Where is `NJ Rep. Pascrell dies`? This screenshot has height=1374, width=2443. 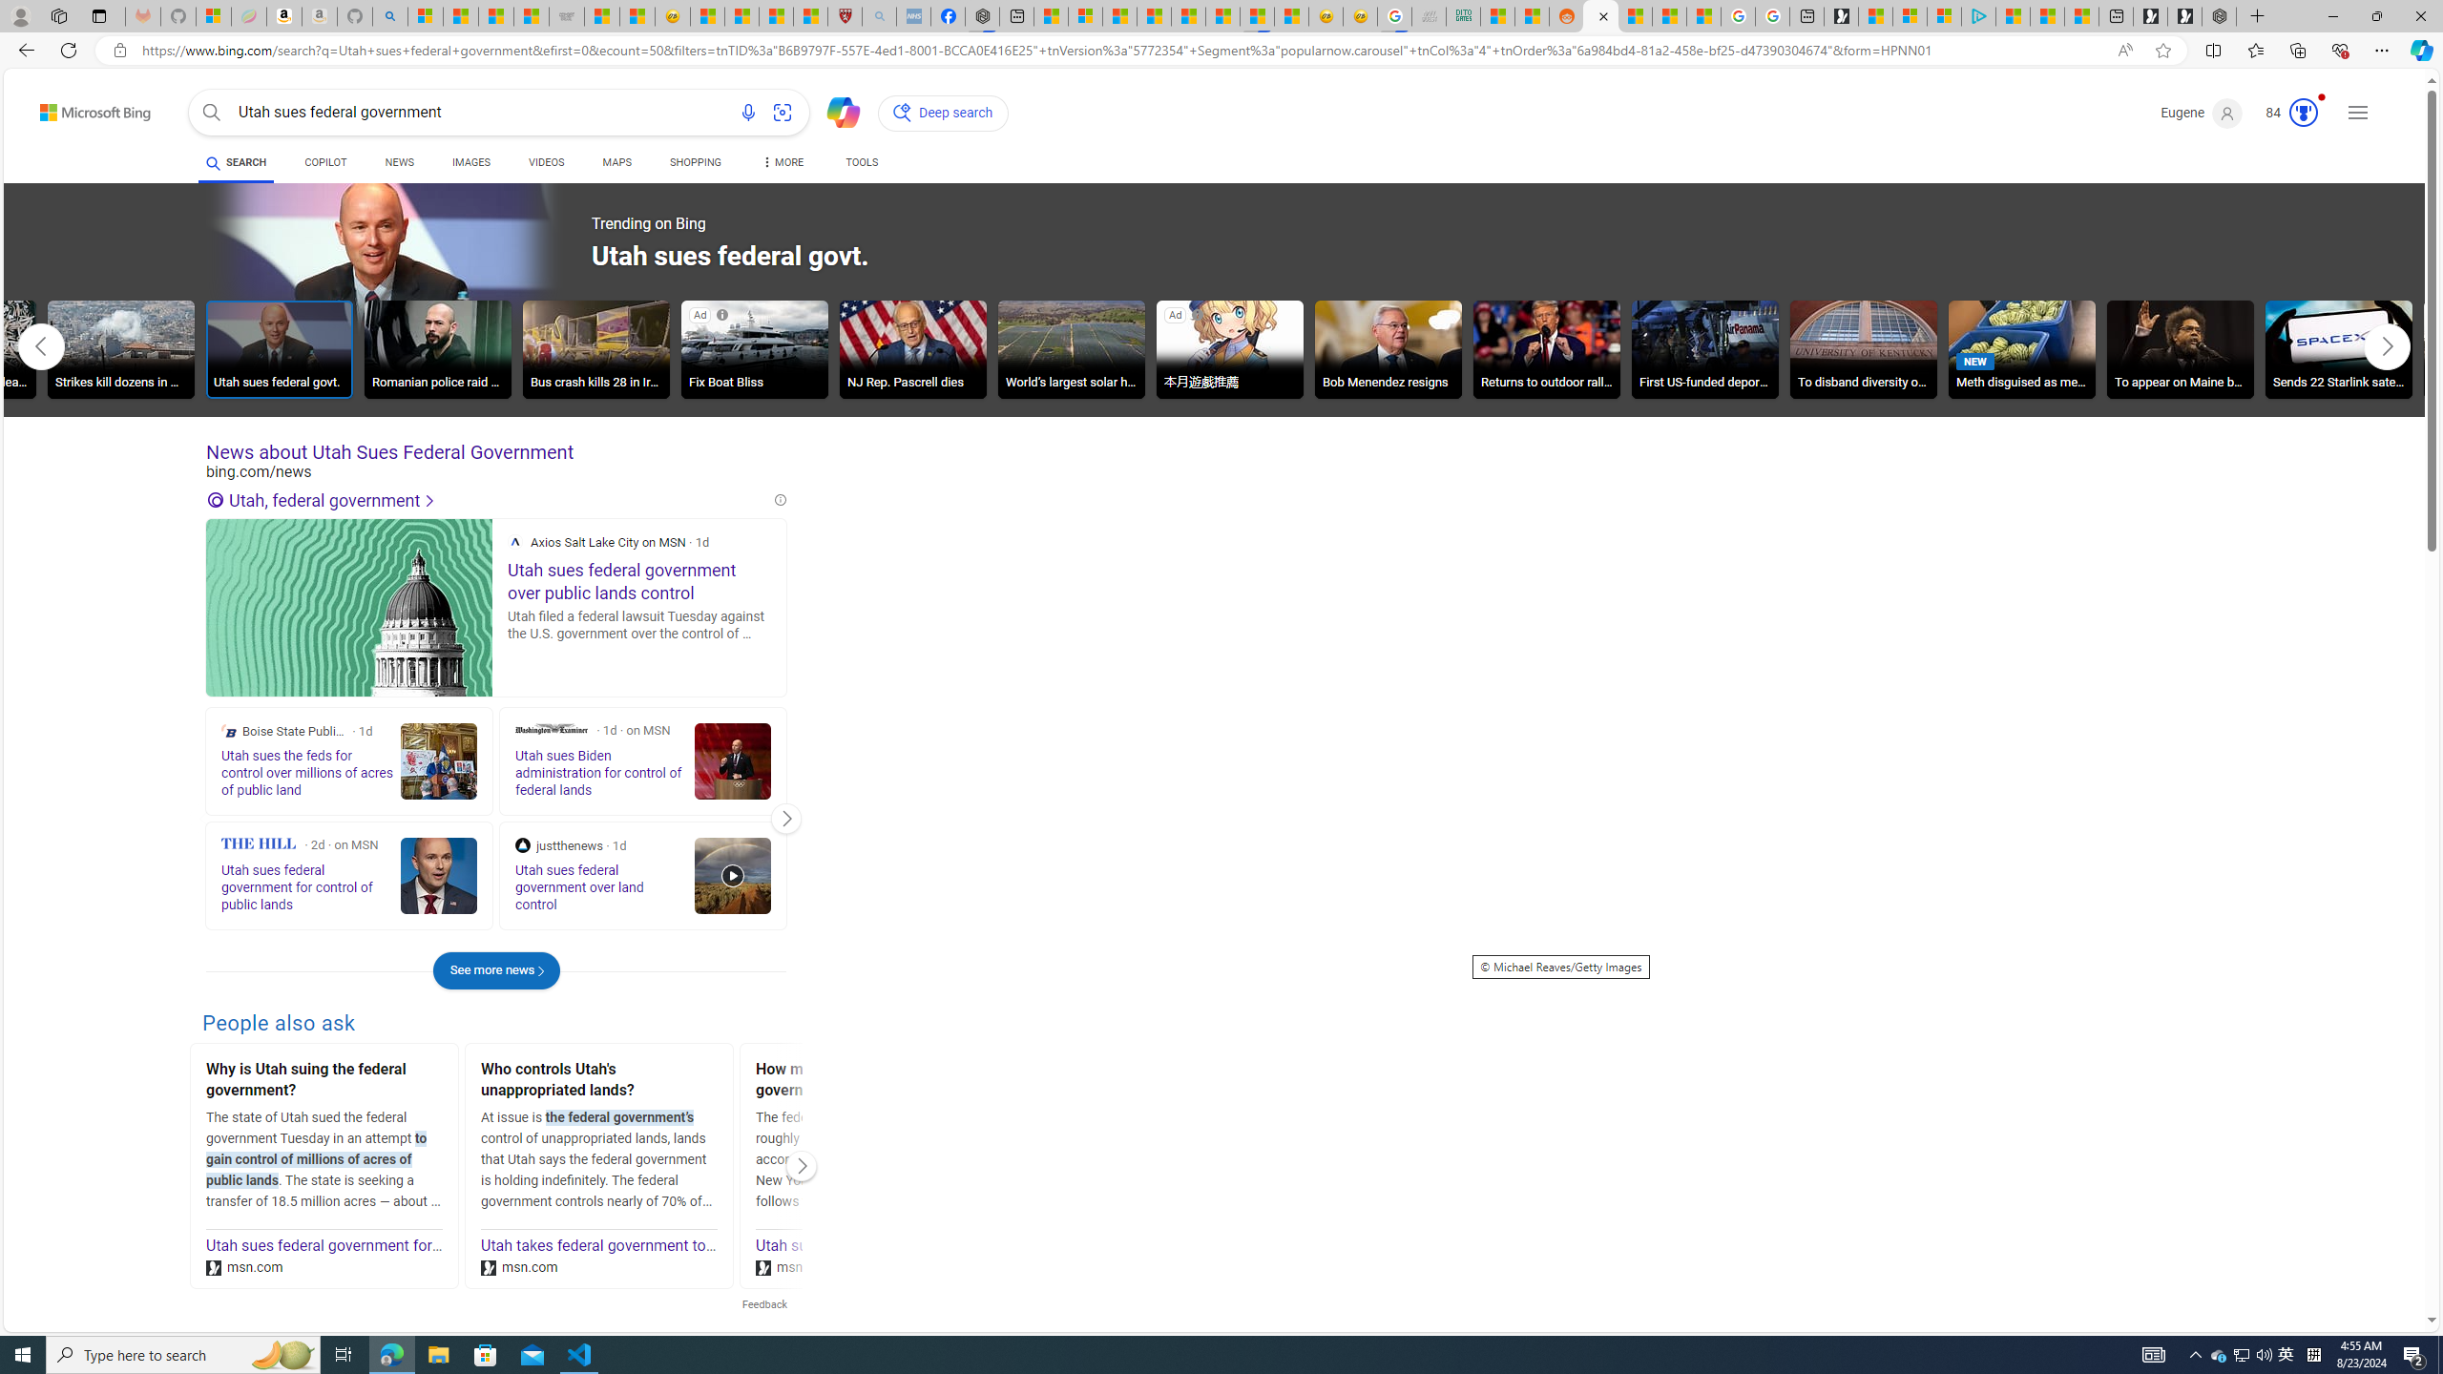 NJ Rep. Pascrell dies is located at coordinates (913, 353).